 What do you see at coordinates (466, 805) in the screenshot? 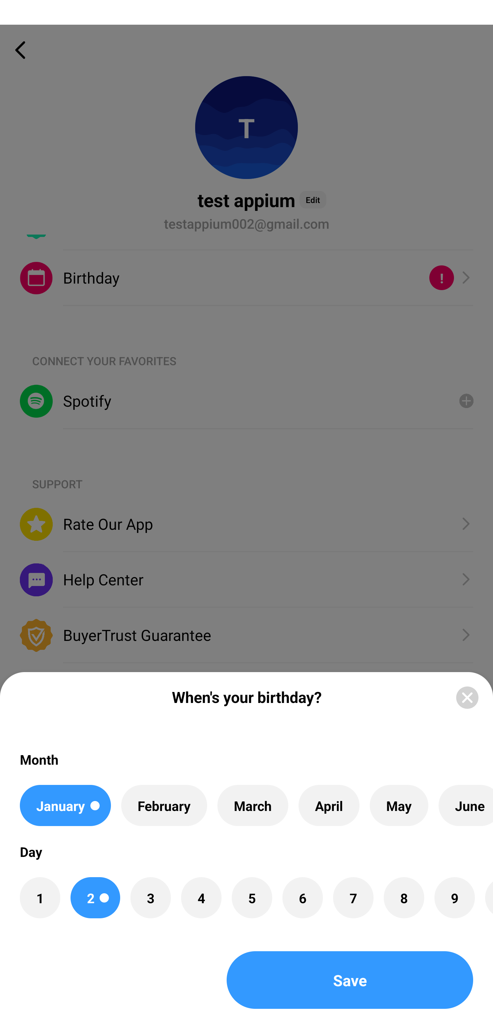
I see `June` at bounding box center [466, 805].